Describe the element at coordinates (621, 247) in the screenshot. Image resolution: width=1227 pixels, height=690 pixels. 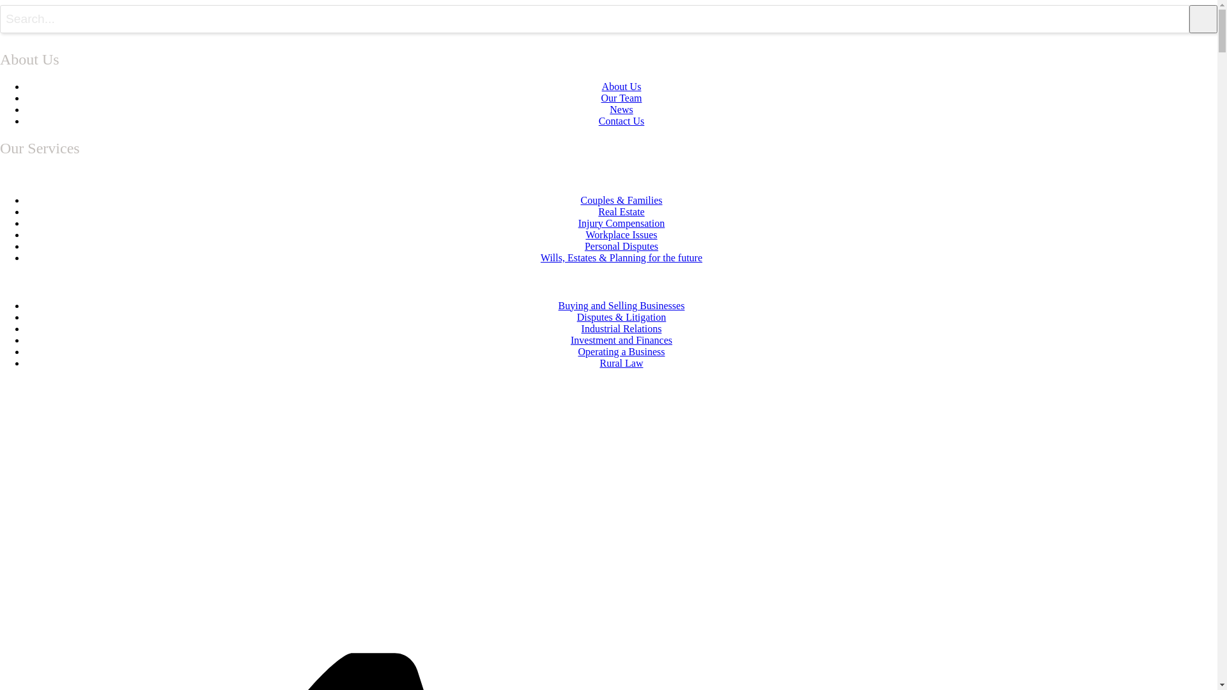
I see `Personal Disputes` at that location.